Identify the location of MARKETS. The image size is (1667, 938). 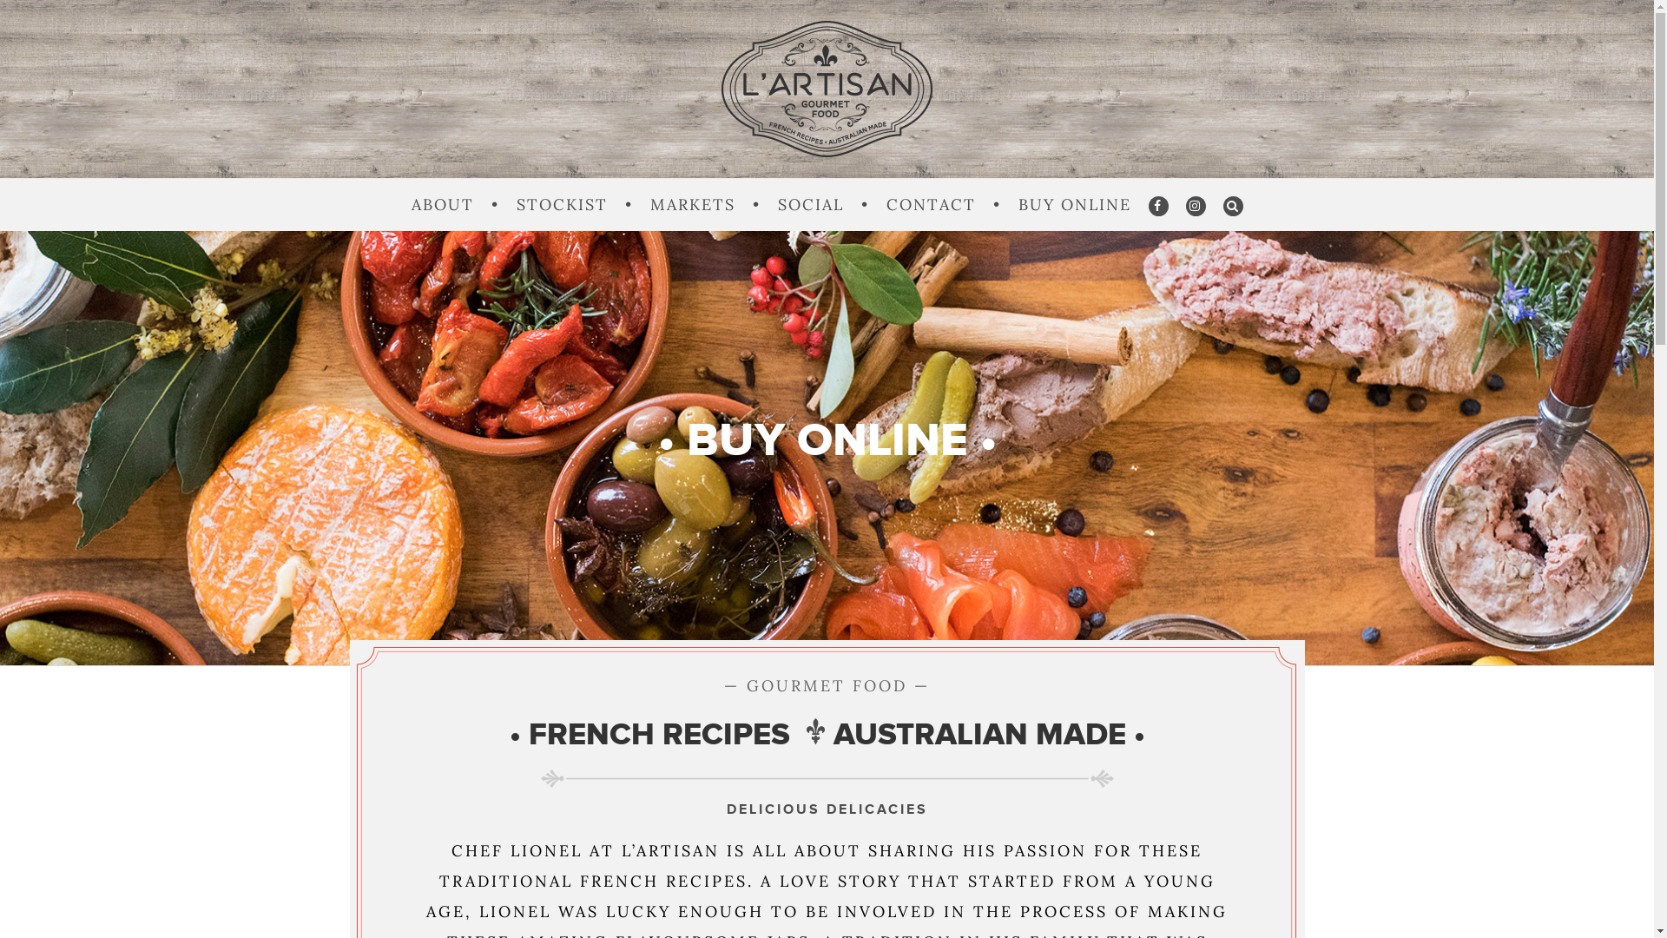
(692, 205).